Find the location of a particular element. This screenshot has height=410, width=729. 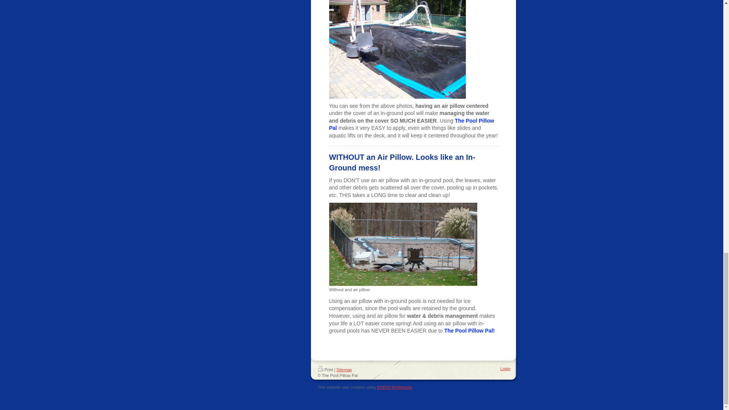

IONOS MyWebsite is located at coordinates (394, 387).